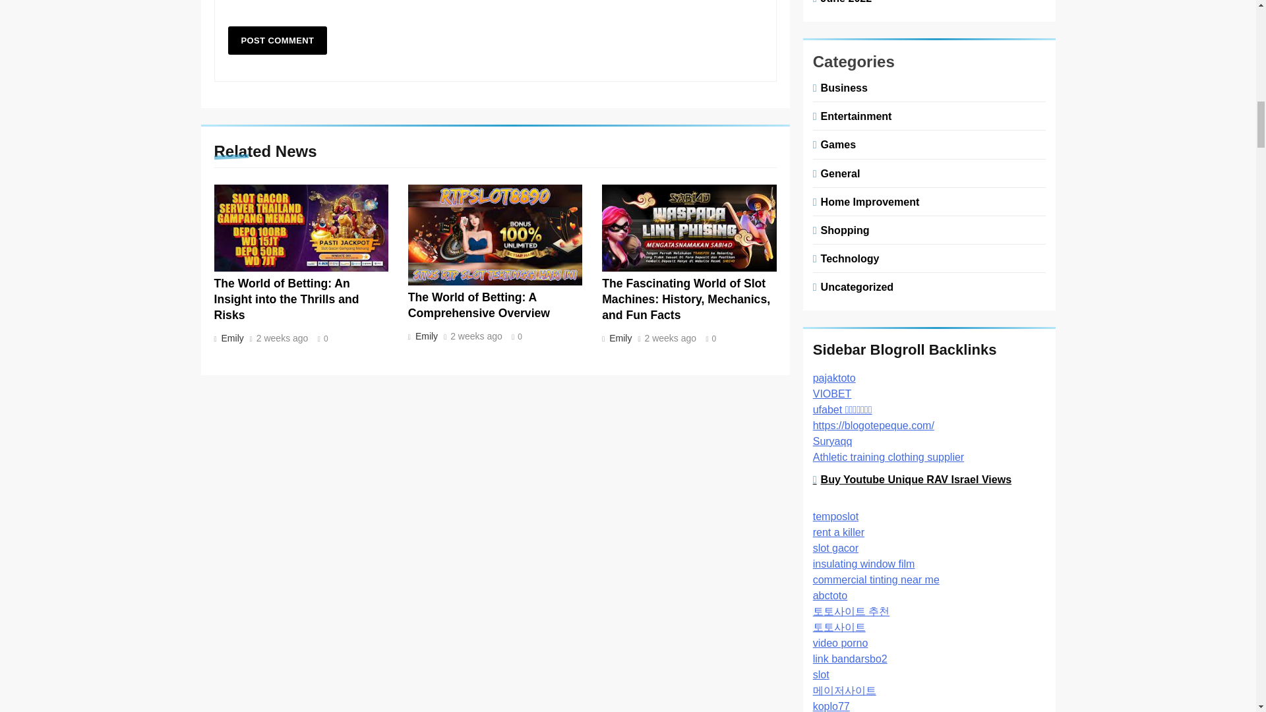  What do you see at coordinates (282, 338) in the screenshot?
I see `2 weeks ago` at bounding box center [282, 338].